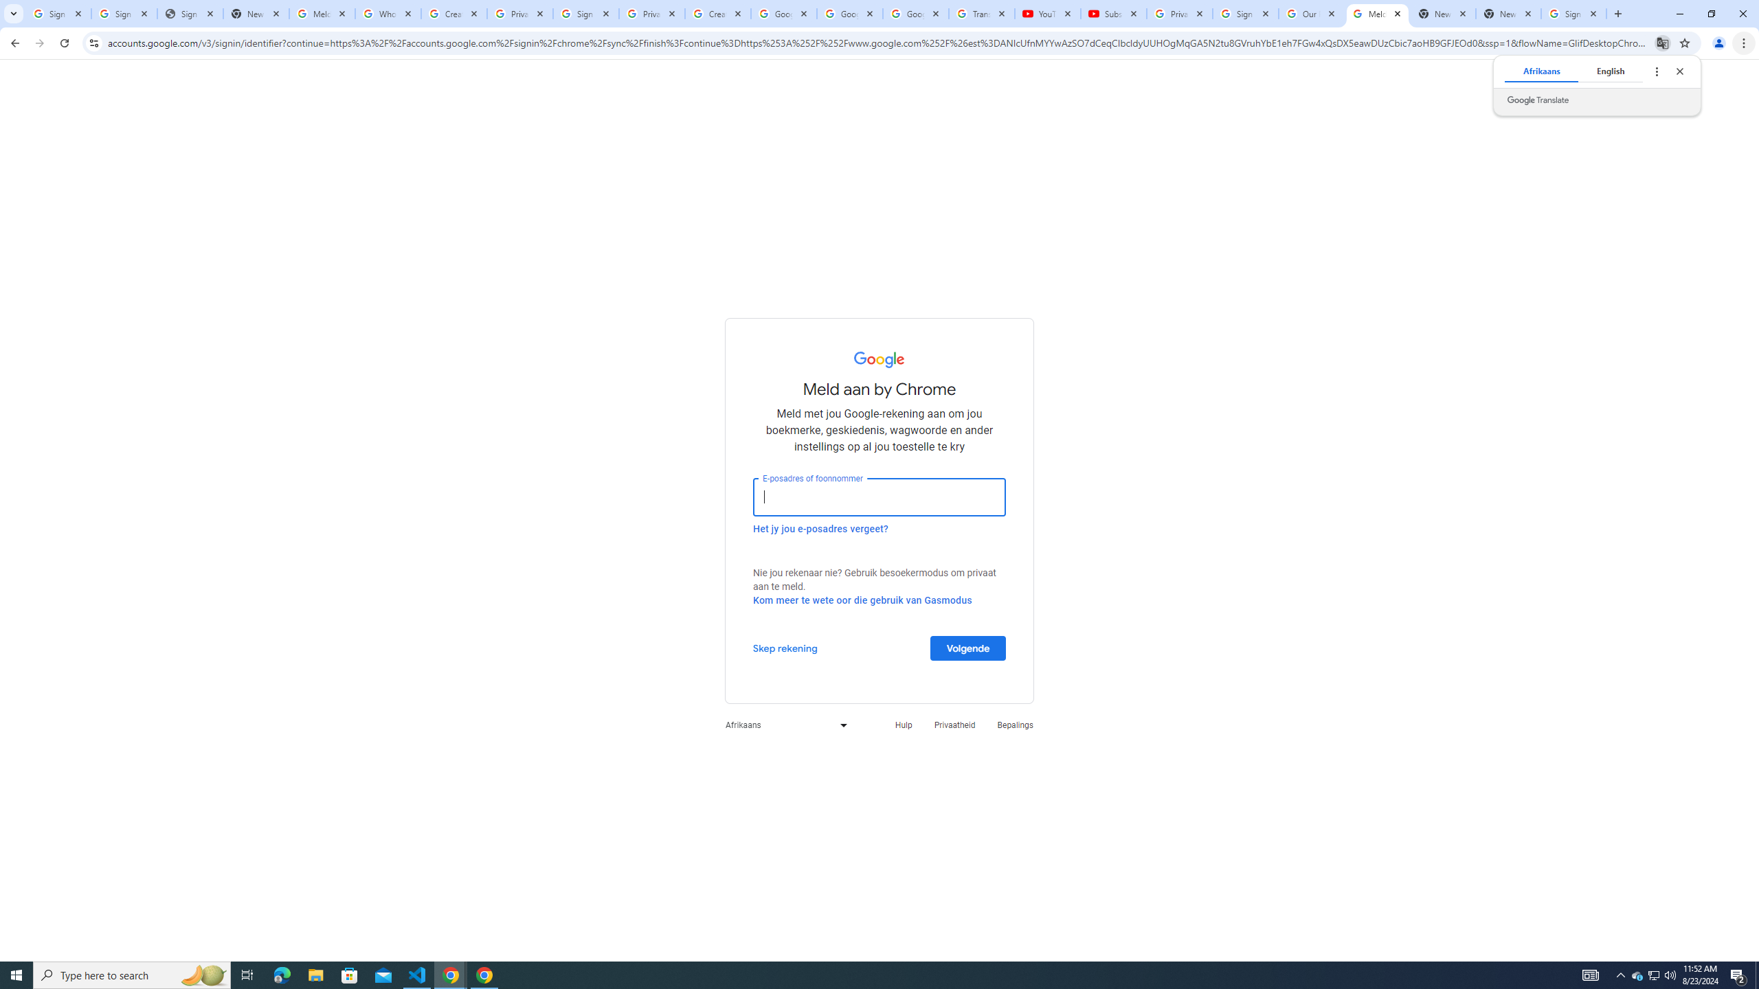 This screenshot has height=989, width=1759. Describe the element at coordinates (863, 600) in the screenshot. I see `Kom meer te wete oor die gebruik van Gasmodus` at that location.